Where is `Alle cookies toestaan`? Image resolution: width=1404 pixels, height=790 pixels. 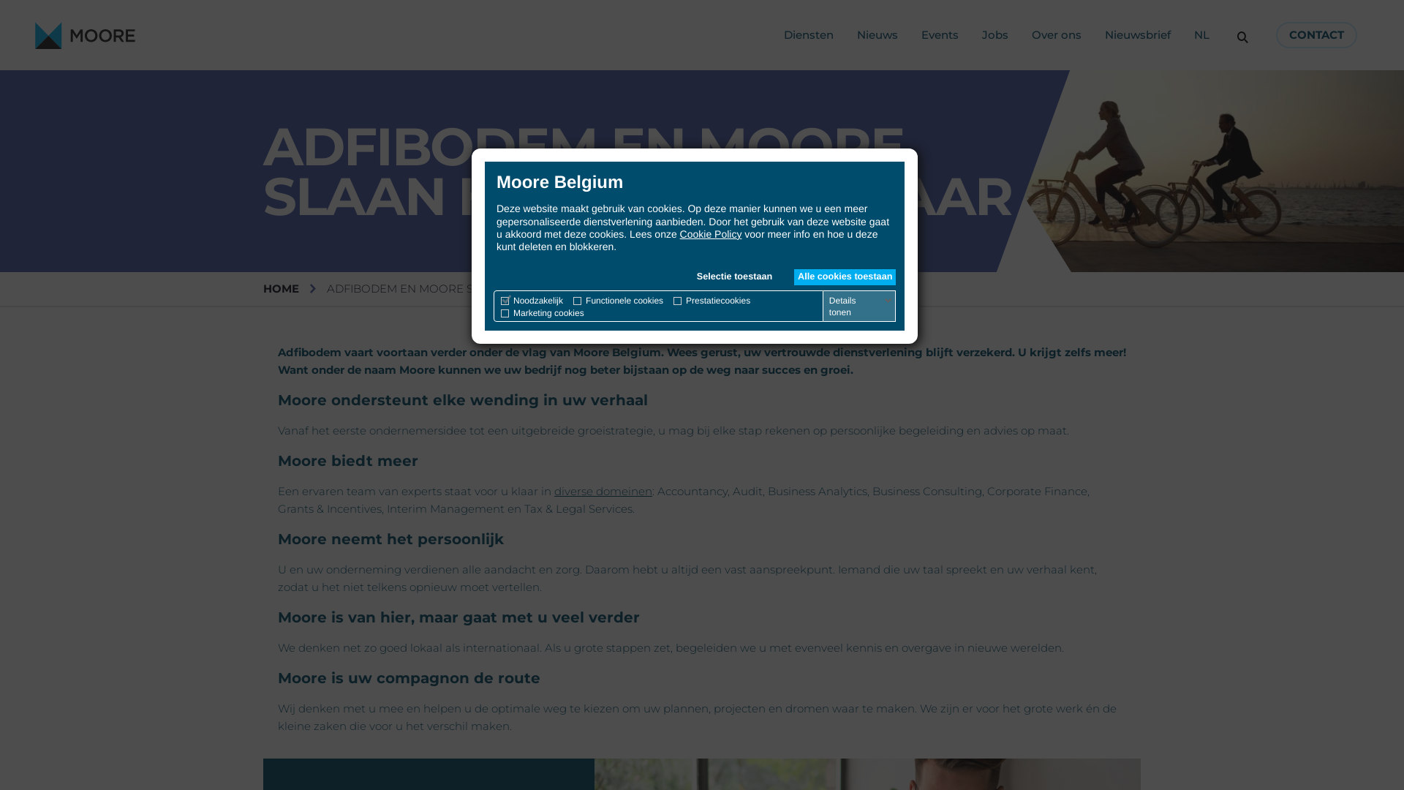
Alle cookies toestaan is located at coordinates (845, 277).